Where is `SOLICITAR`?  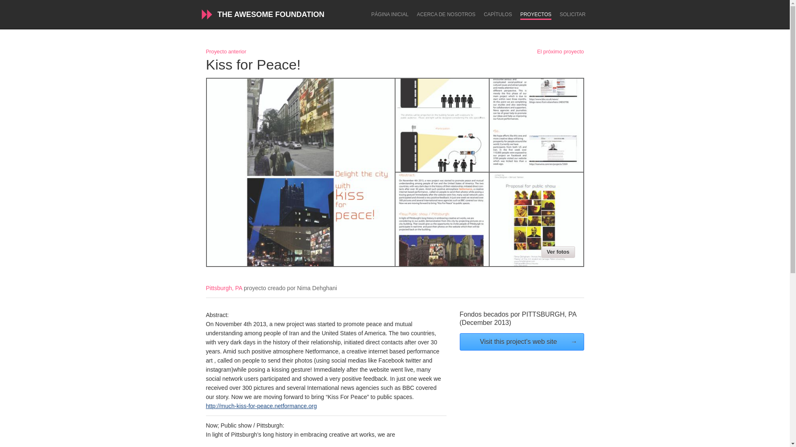 SOLICITAR is located at coordinates (572, 15).